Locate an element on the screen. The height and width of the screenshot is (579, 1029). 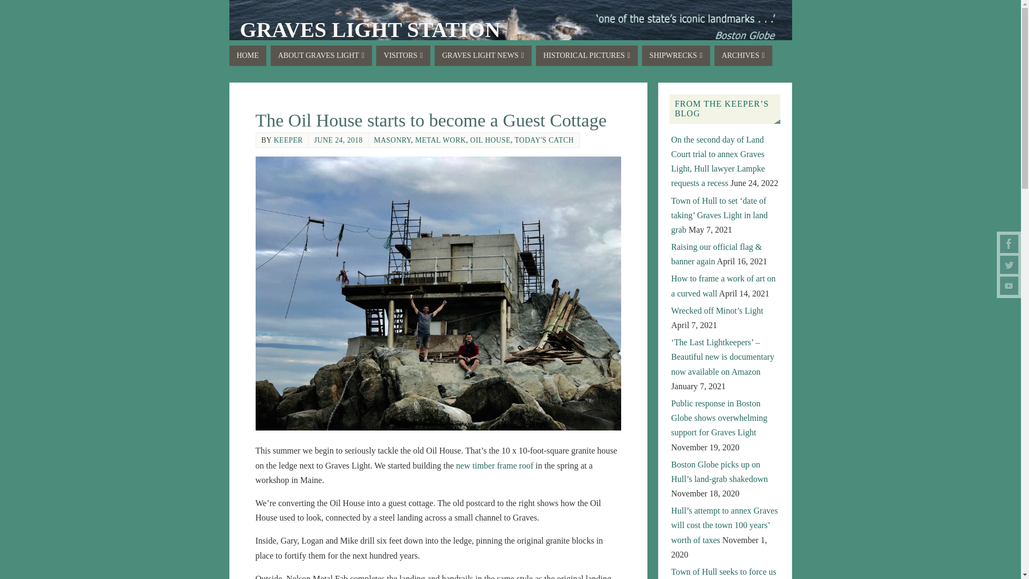
GRAVES LIGHT NEWS is located at coordinates (483, 56).